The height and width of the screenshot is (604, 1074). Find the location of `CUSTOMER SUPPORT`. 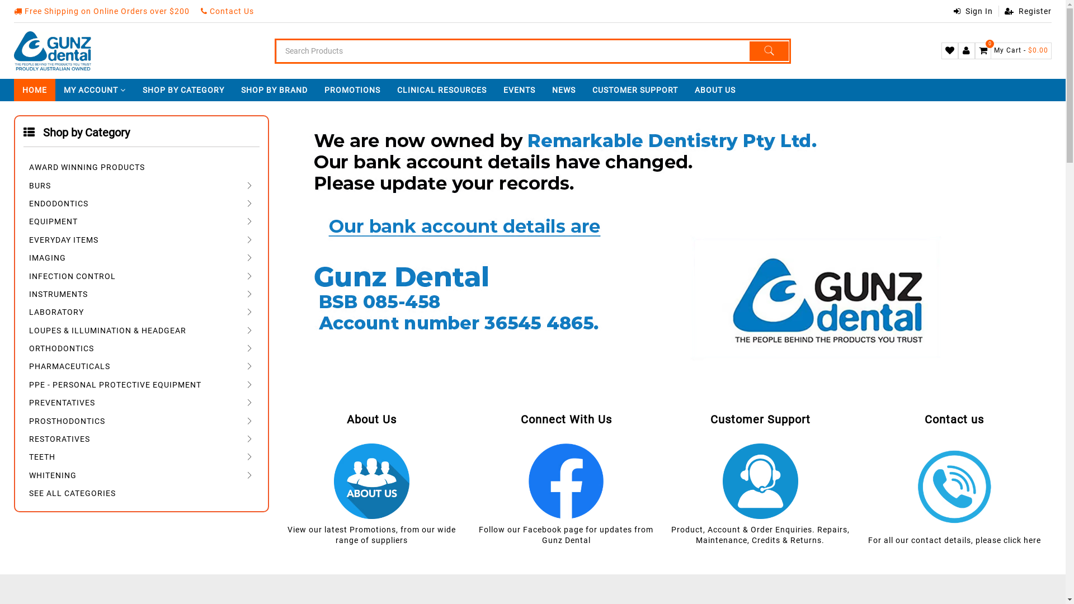

CUSTOMER SUPPORT is located at coordinates (635, 90).